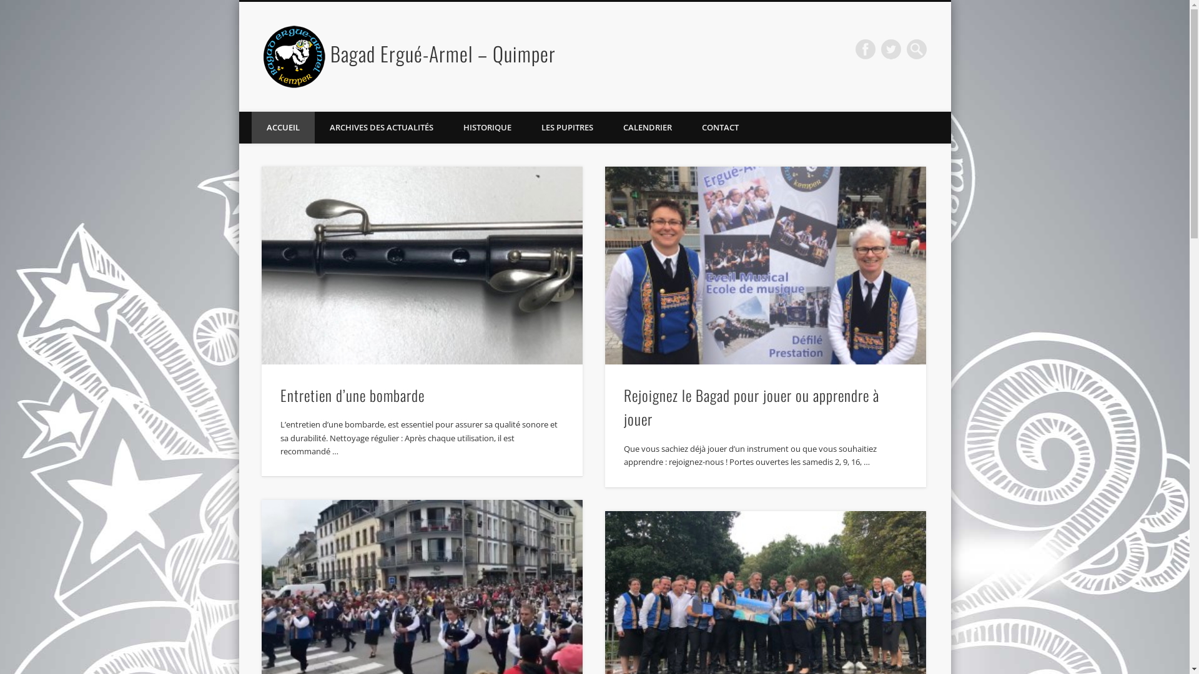 The height and width of the screenshot is (674, 1199). Describe the element at coordinates (566, 127) in the screenshot. I see `LES PUPITRES` at that location.